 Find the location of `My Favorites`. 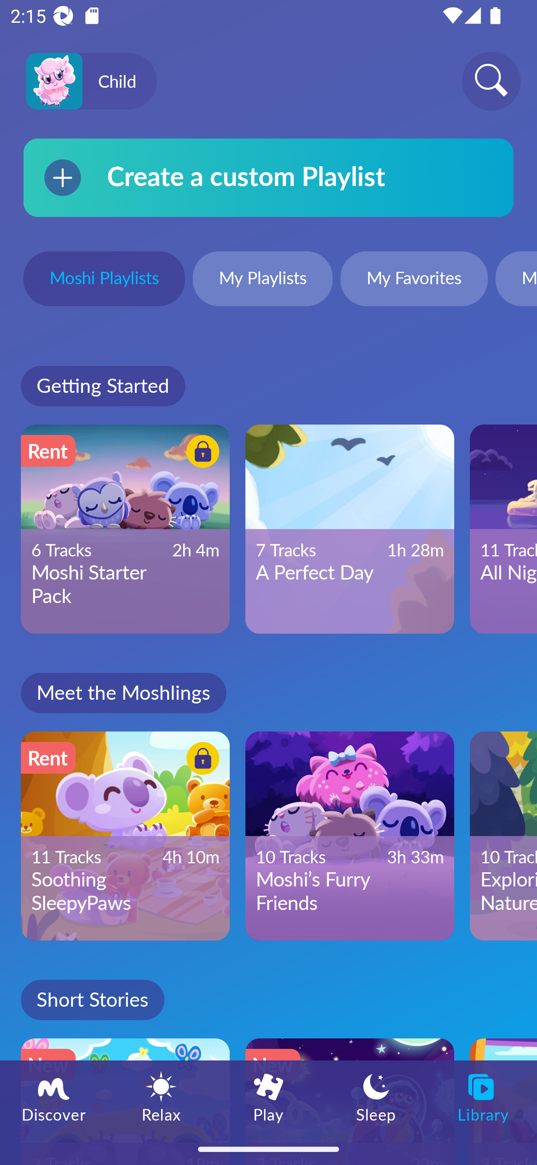

My Favorites is located at coordinates (414, 280).